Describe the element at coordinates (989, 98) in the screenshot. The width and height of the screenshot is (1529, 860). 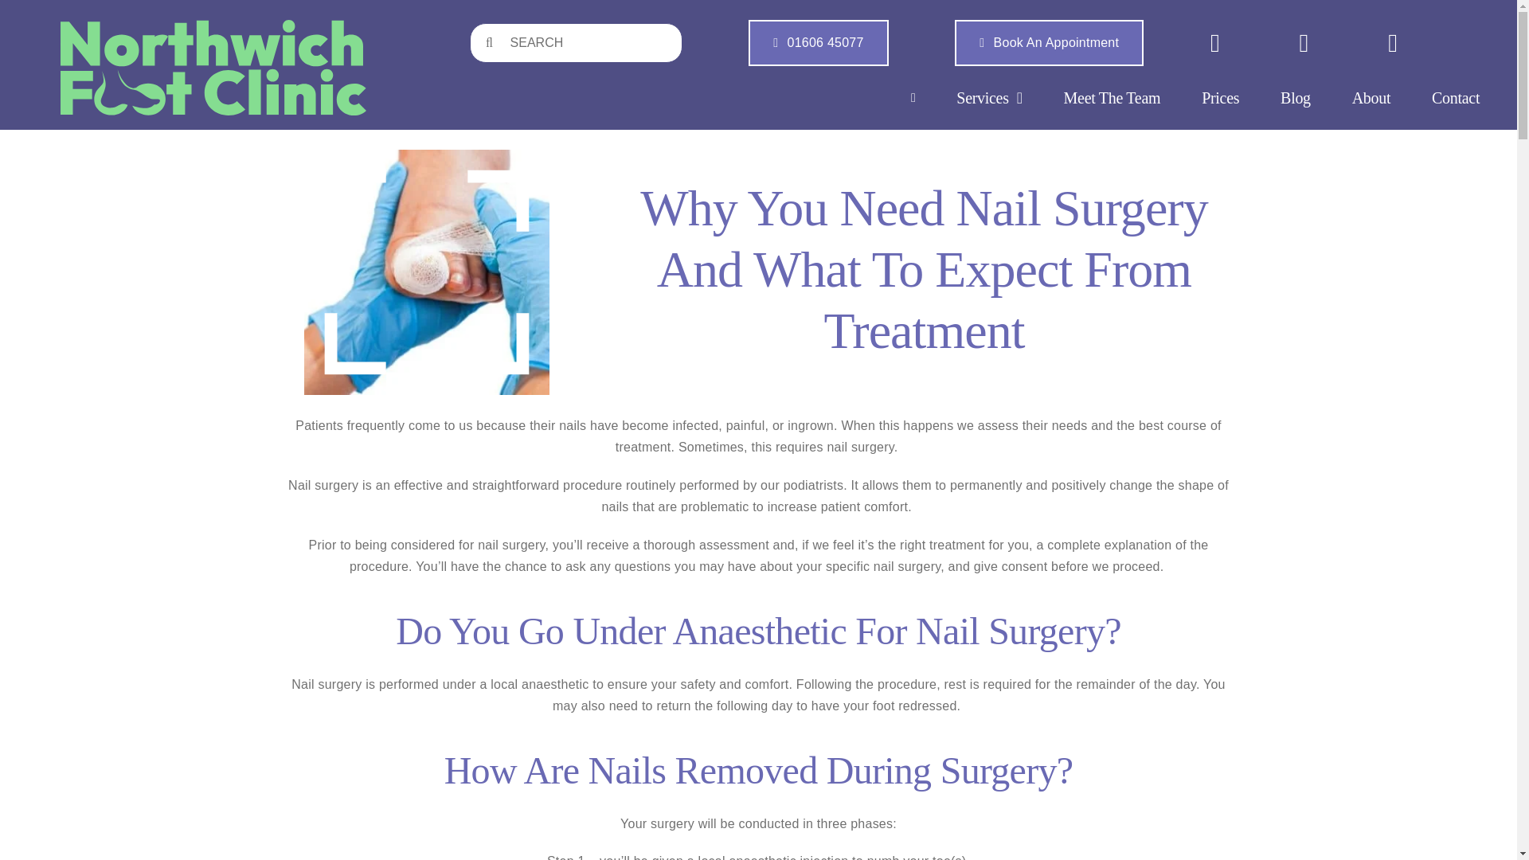
I see `Services` at that location.